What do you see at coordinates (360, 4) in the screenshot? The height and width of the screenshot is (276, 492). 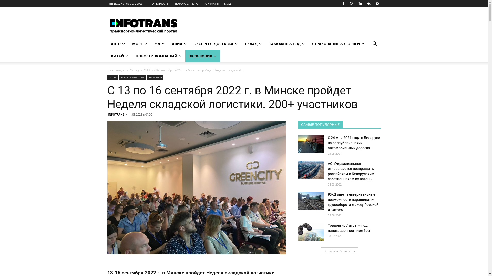 I see `Linkedin` at bounding box center [360, 4].